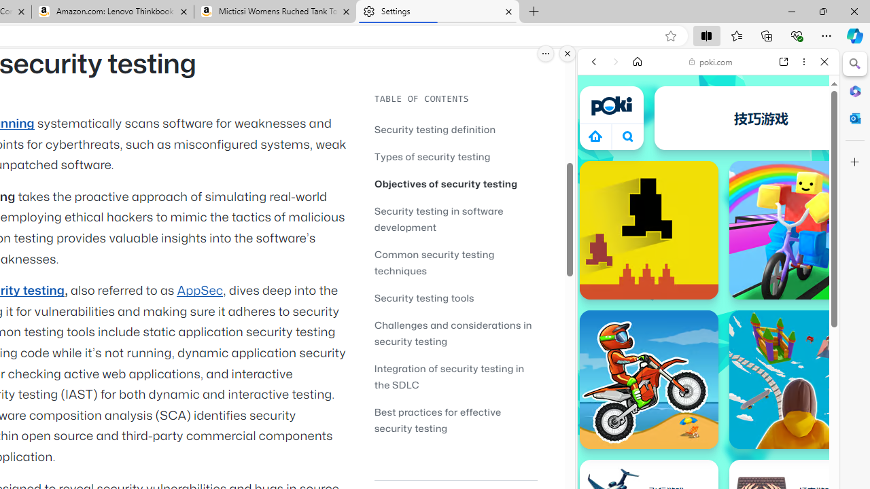 Image resolution: width=870 pixels, height=489 pixels. Describe the element at coordinates (639, 155) in the screenshot. I see `IMAGES` at that location.